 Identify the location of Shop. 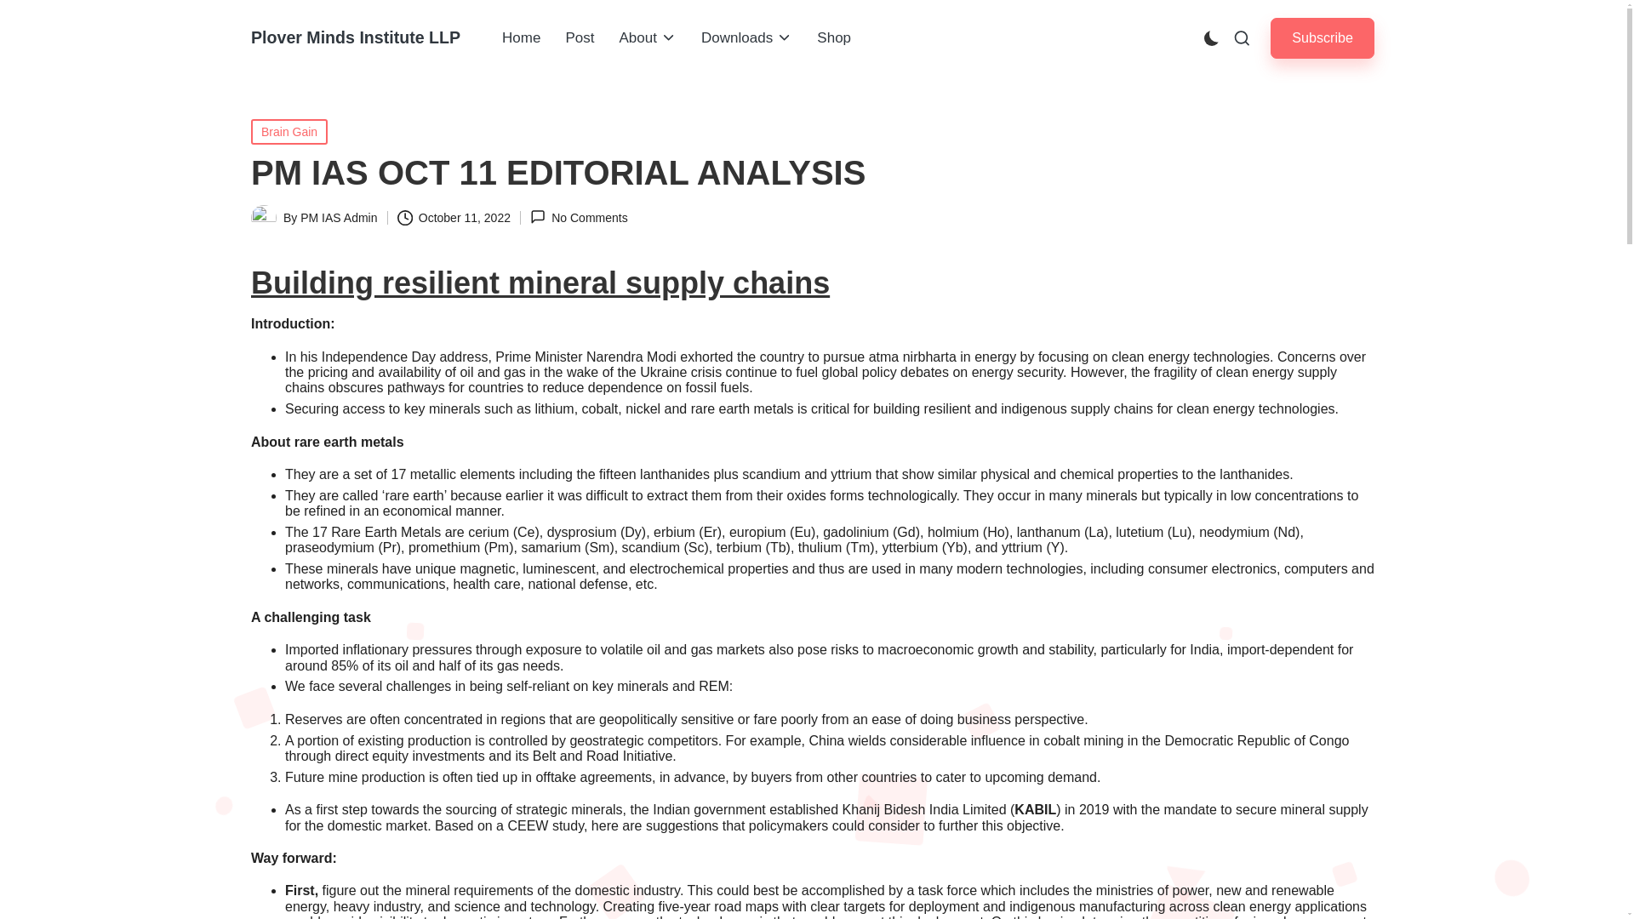
(834, 38).